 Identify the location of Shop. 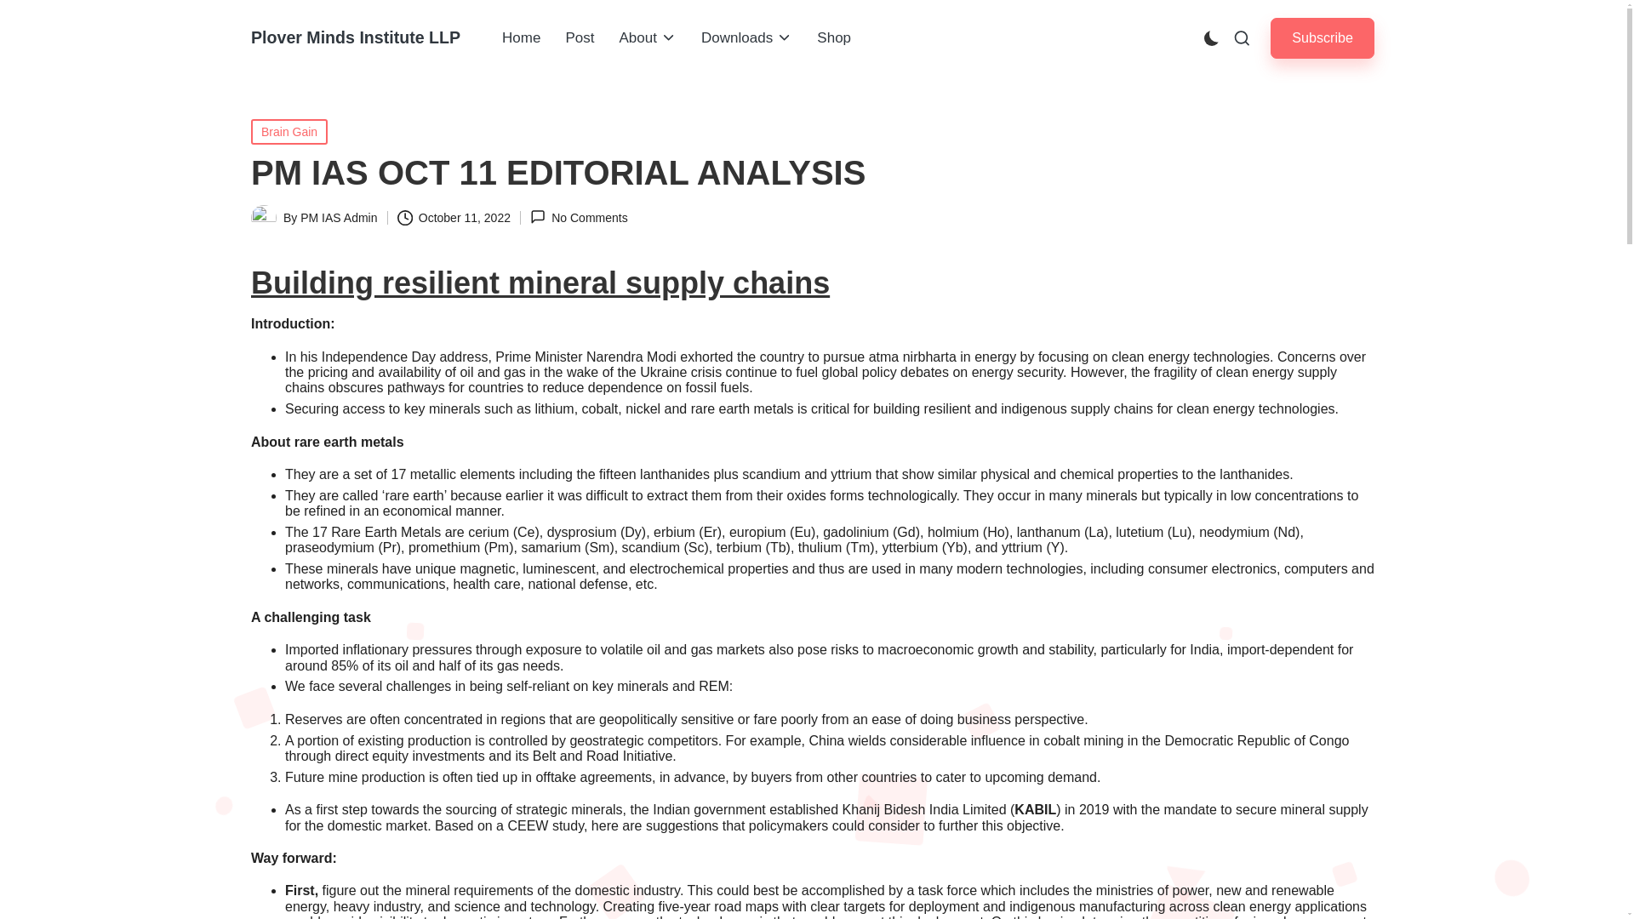
(834, 38).